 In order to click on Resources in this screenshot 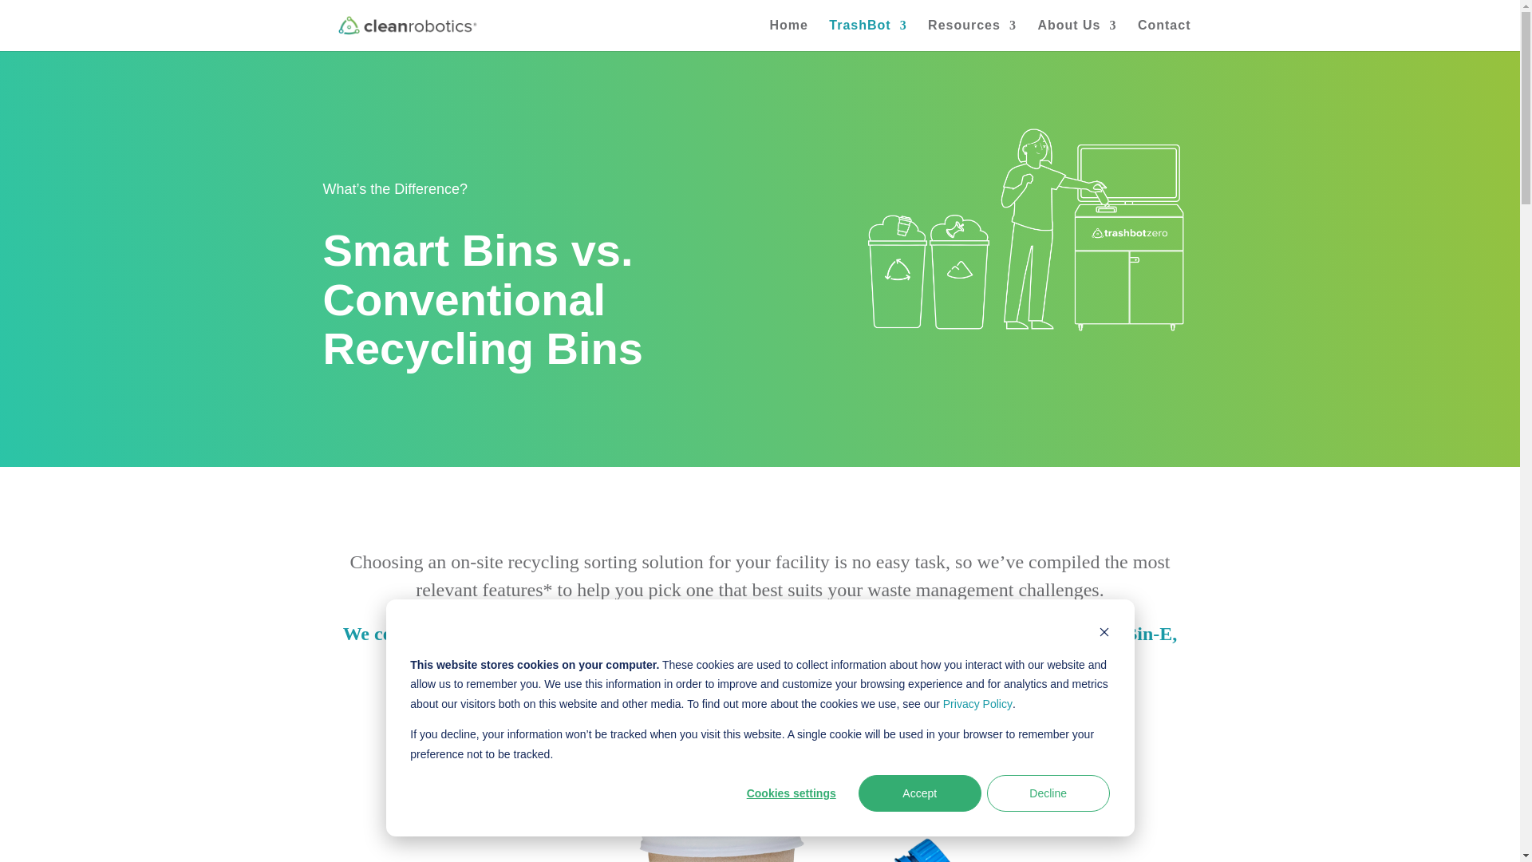, I will do `click(972, 35)`.